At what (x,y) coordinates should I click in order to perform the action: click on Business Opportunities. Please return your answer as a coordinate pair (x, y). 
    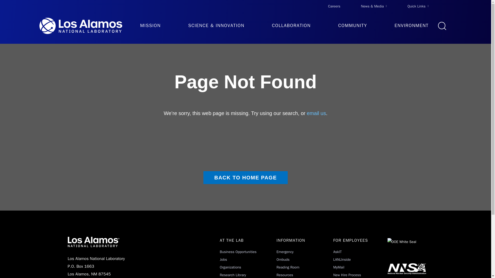
    Looking at the image, I should click on (238, 252).